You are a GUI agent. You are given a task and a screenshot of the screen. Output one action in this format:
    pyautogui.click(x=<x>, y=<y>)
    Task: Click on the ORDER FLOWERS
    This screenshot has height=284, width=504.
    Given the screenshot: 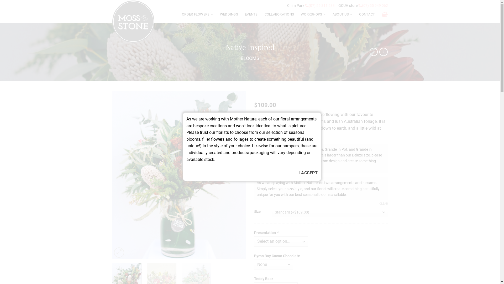 What is the action you would take?
    pyautogui.click(x=197, y=14)
    